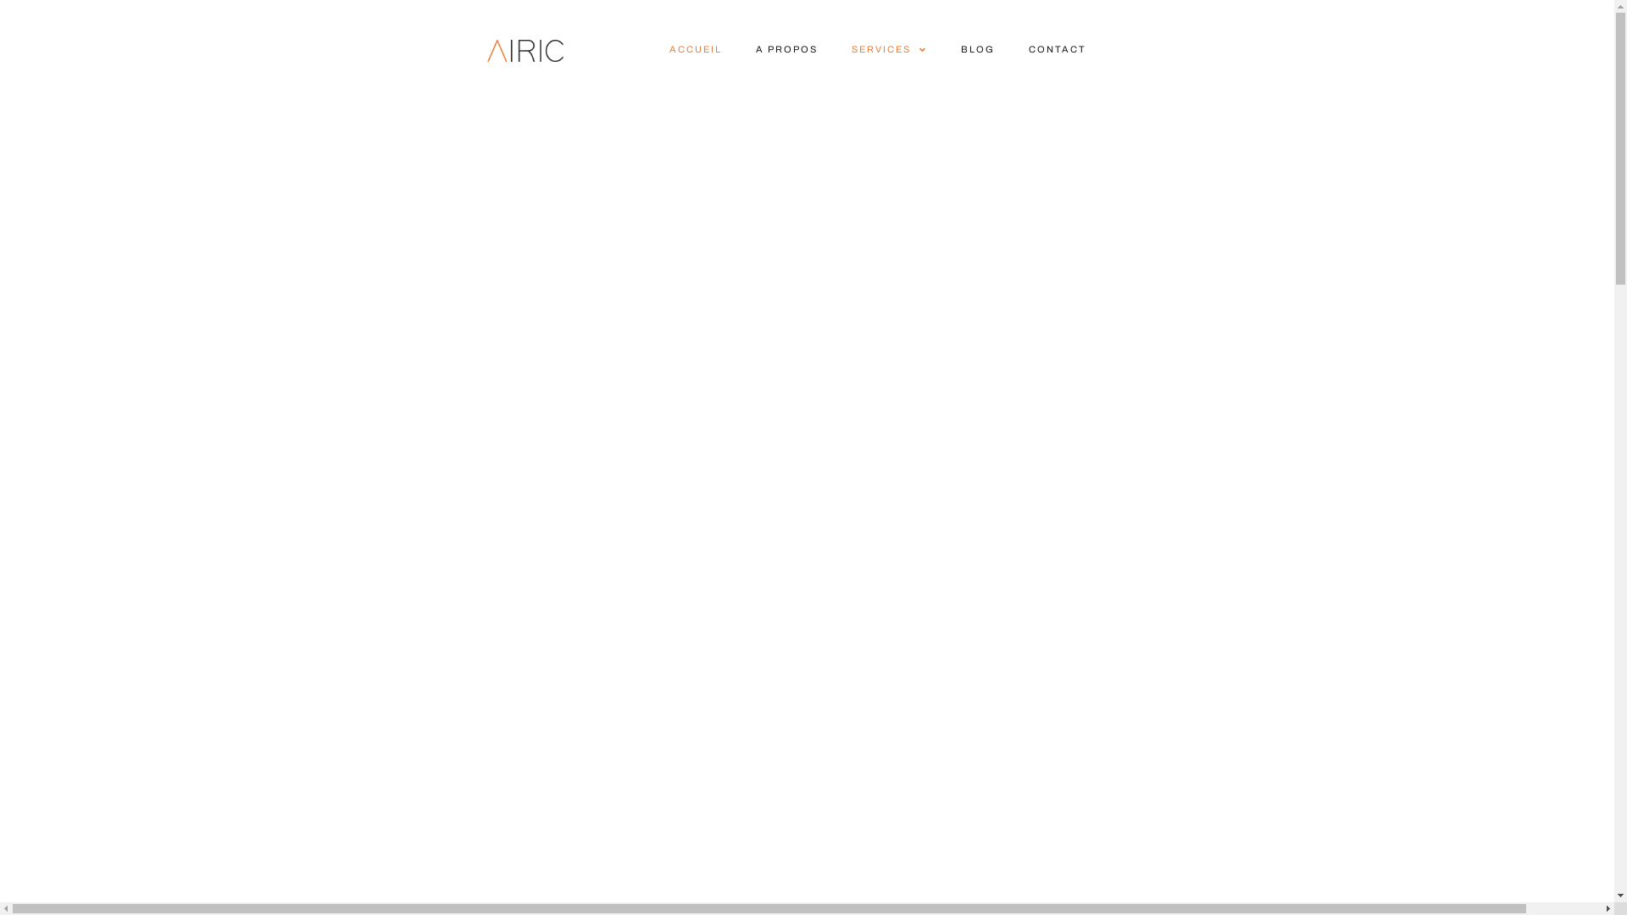  What do you see at coordinates (978, 49) in the screenshot?
I see `BLOG` at bounding box center [978, 49].